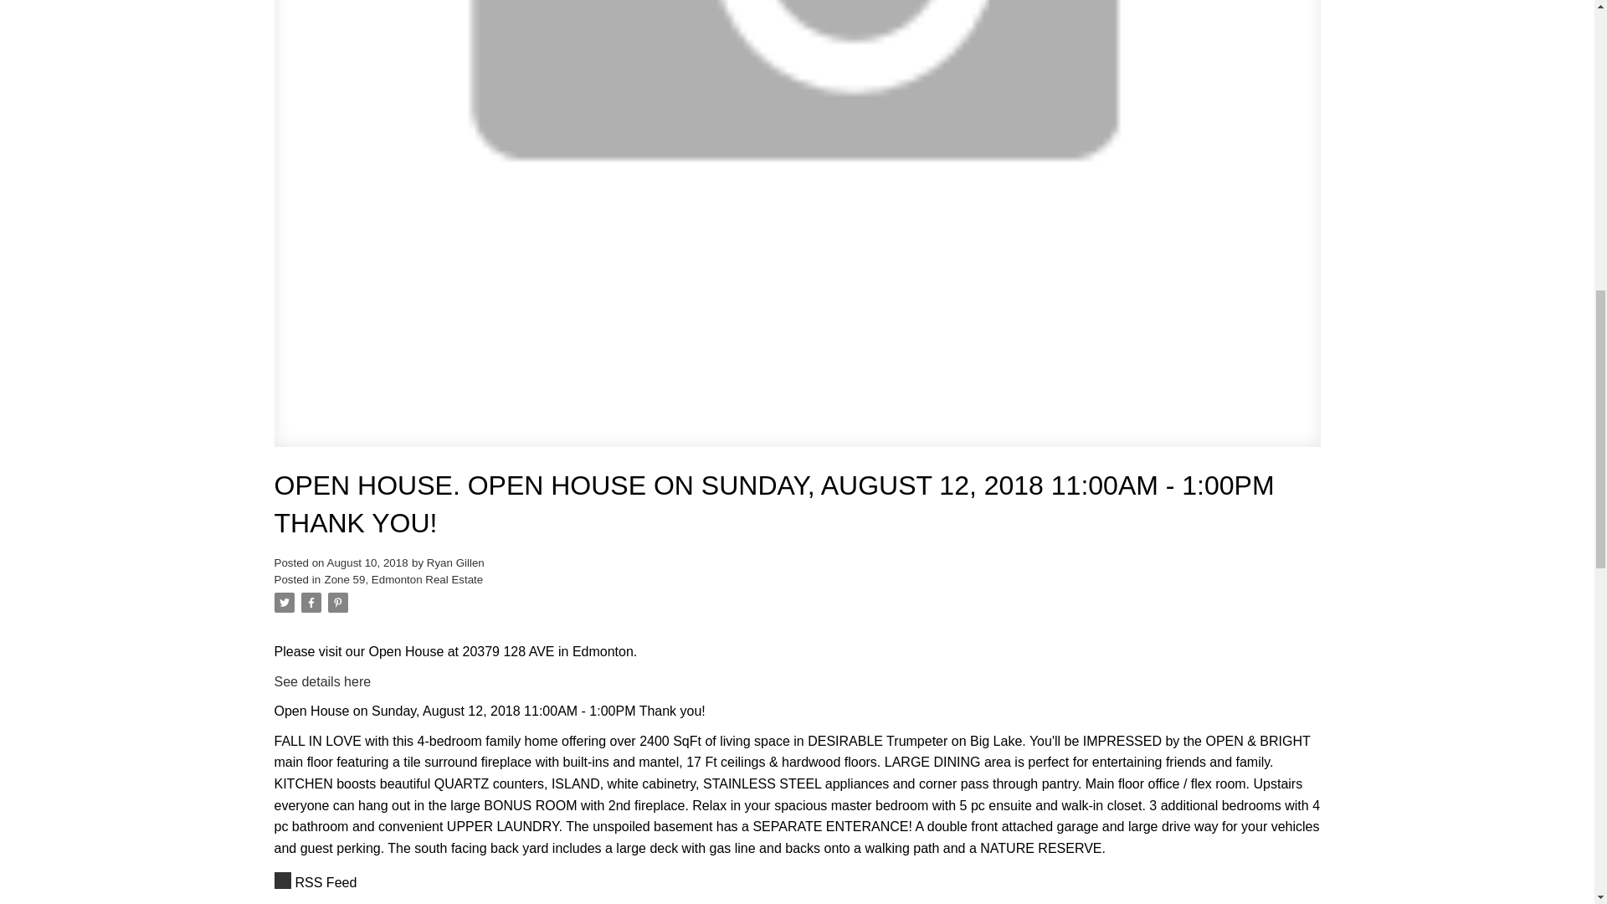 This screenshot has width=1607, height=904. Describe the element at coordinates (323, 681) in the screenshot. I see `See details here` at that location.